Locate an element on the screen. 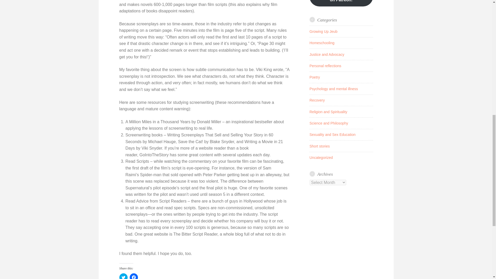 Image resolution: width=496 pixels, height=279 pixels. Uncategorized is located at coordinates (321, 157).